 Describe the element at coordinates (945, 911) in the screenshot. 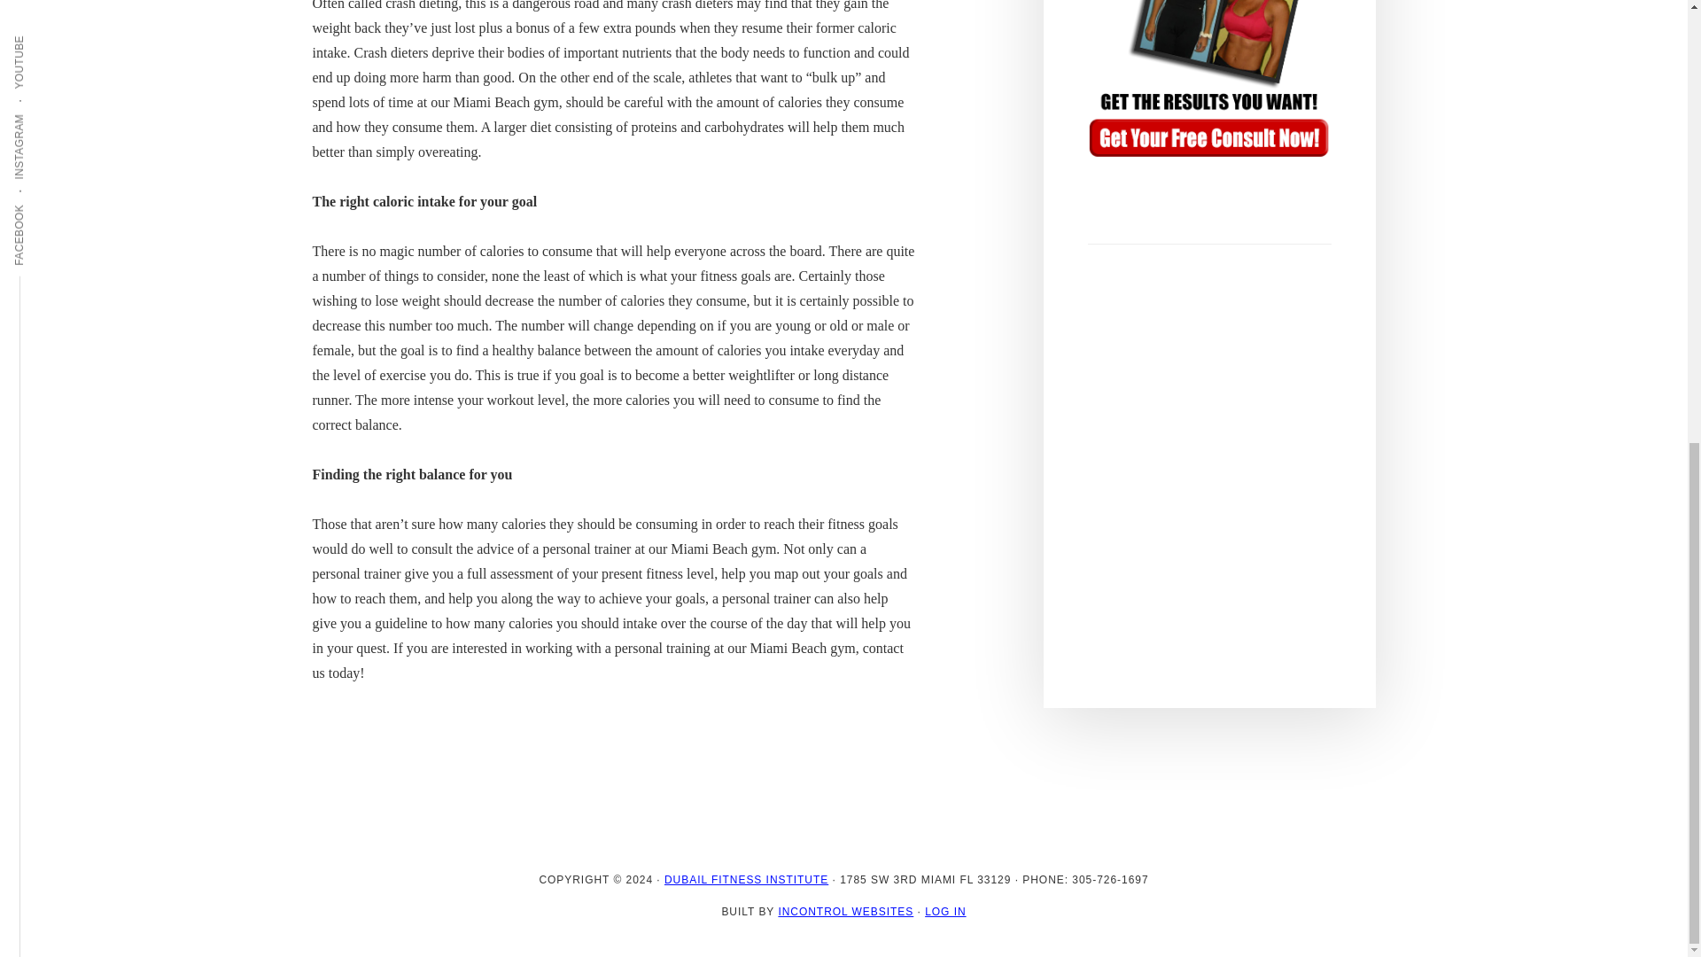

I see `LOG IN` at that location.